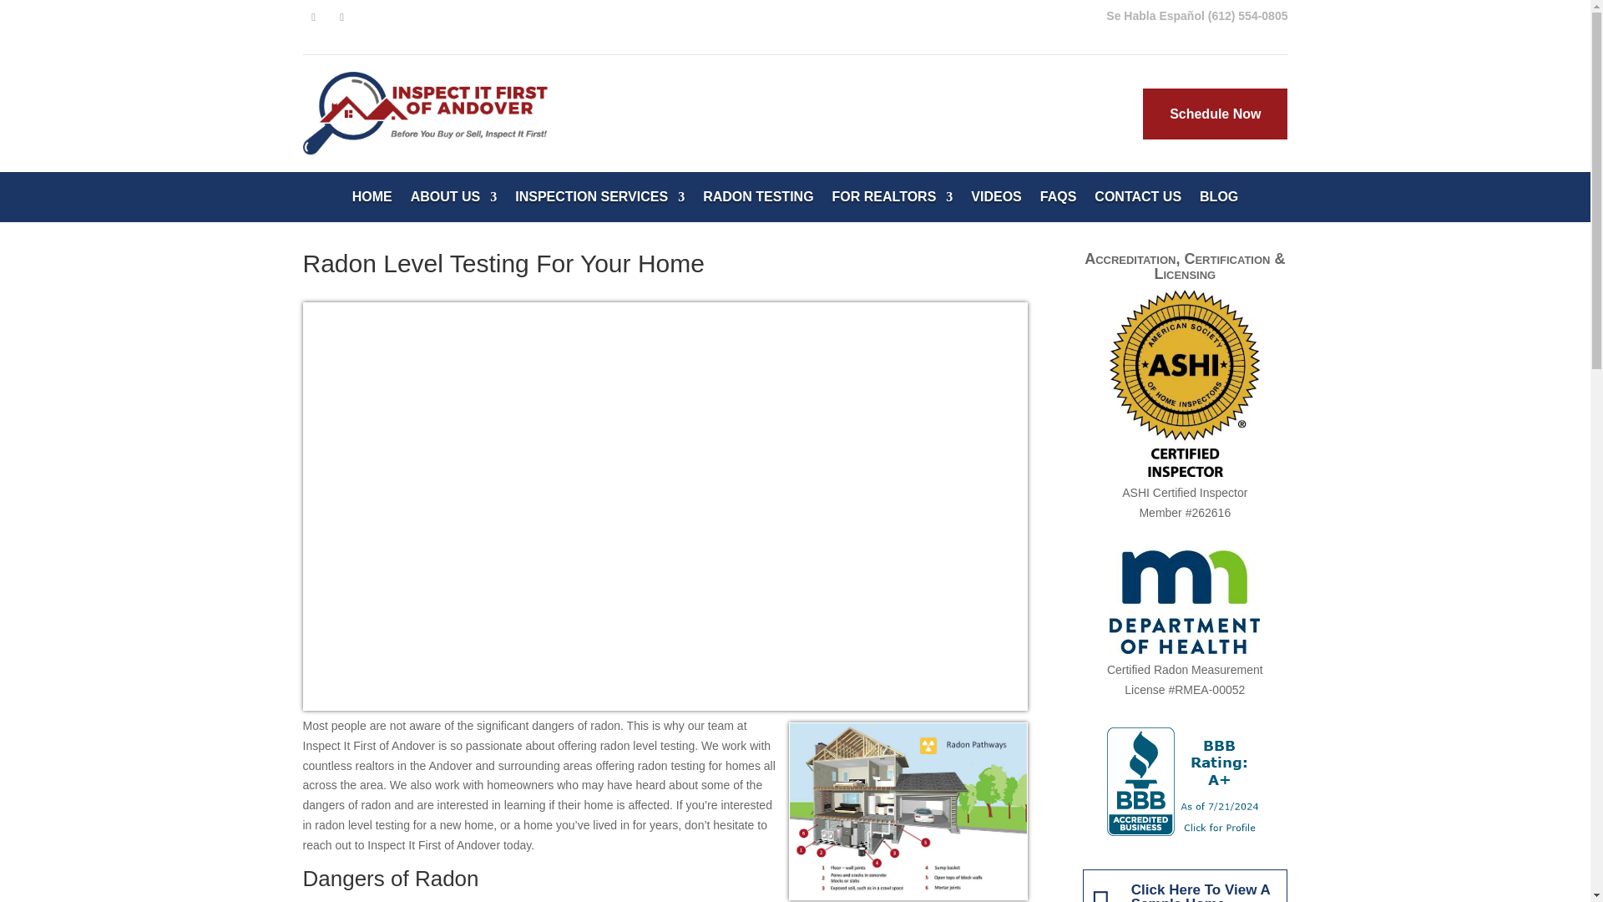 Image resolution: width=1603 pixels, height=902 pixels. Describe the element at coordinates (1218, 200) in the screenshot. I see `BLOG` at that location.